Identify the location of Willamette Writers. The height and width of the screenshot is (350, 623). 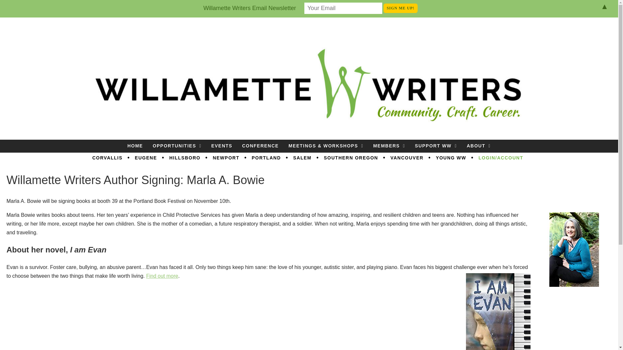
(66, 35).